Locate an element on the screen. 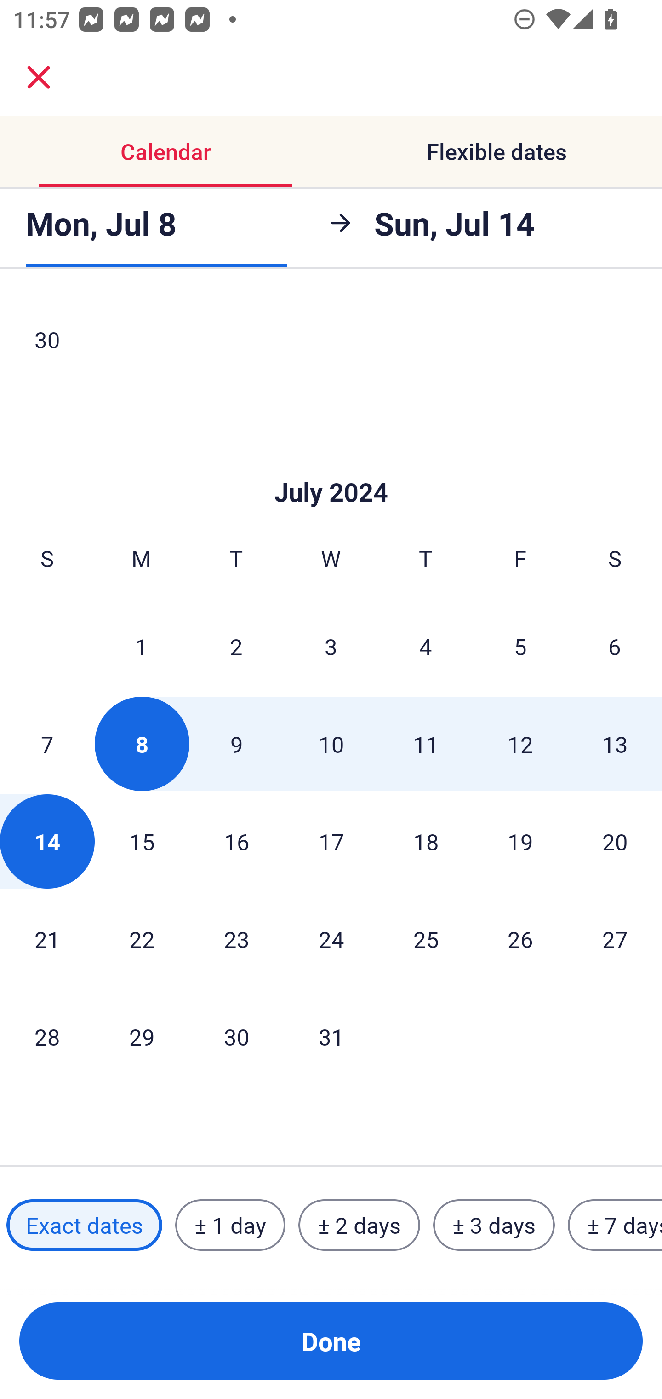 The image size is (662, 1399). 4 Thursday, July 4, 2024 is located at coordinates (426, 646).